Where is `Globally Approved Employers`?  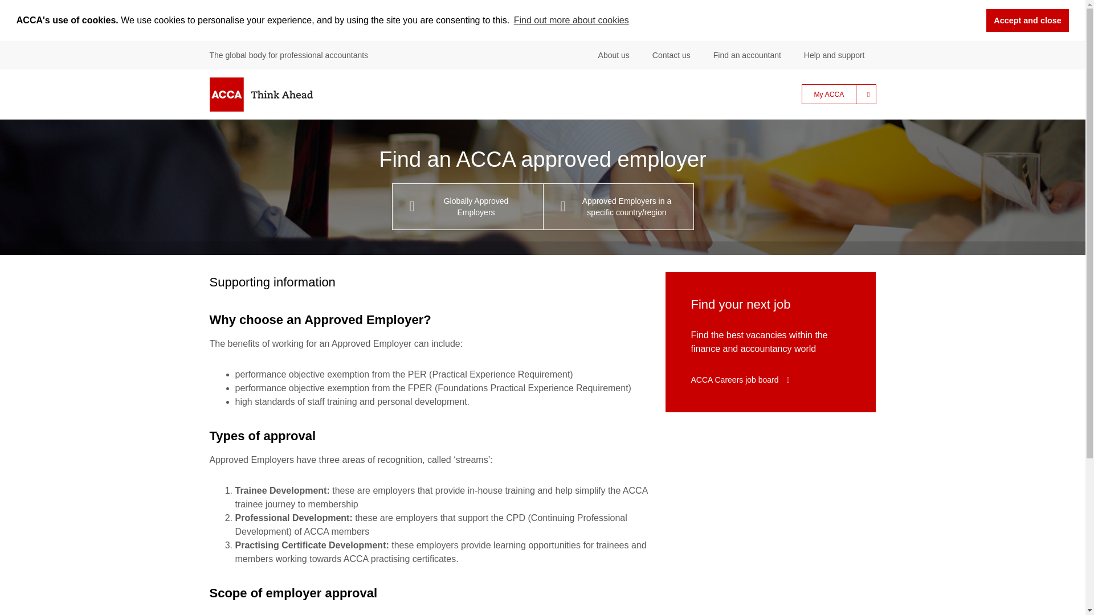
Globally Approved Employers is located at coordinates (467, 206).